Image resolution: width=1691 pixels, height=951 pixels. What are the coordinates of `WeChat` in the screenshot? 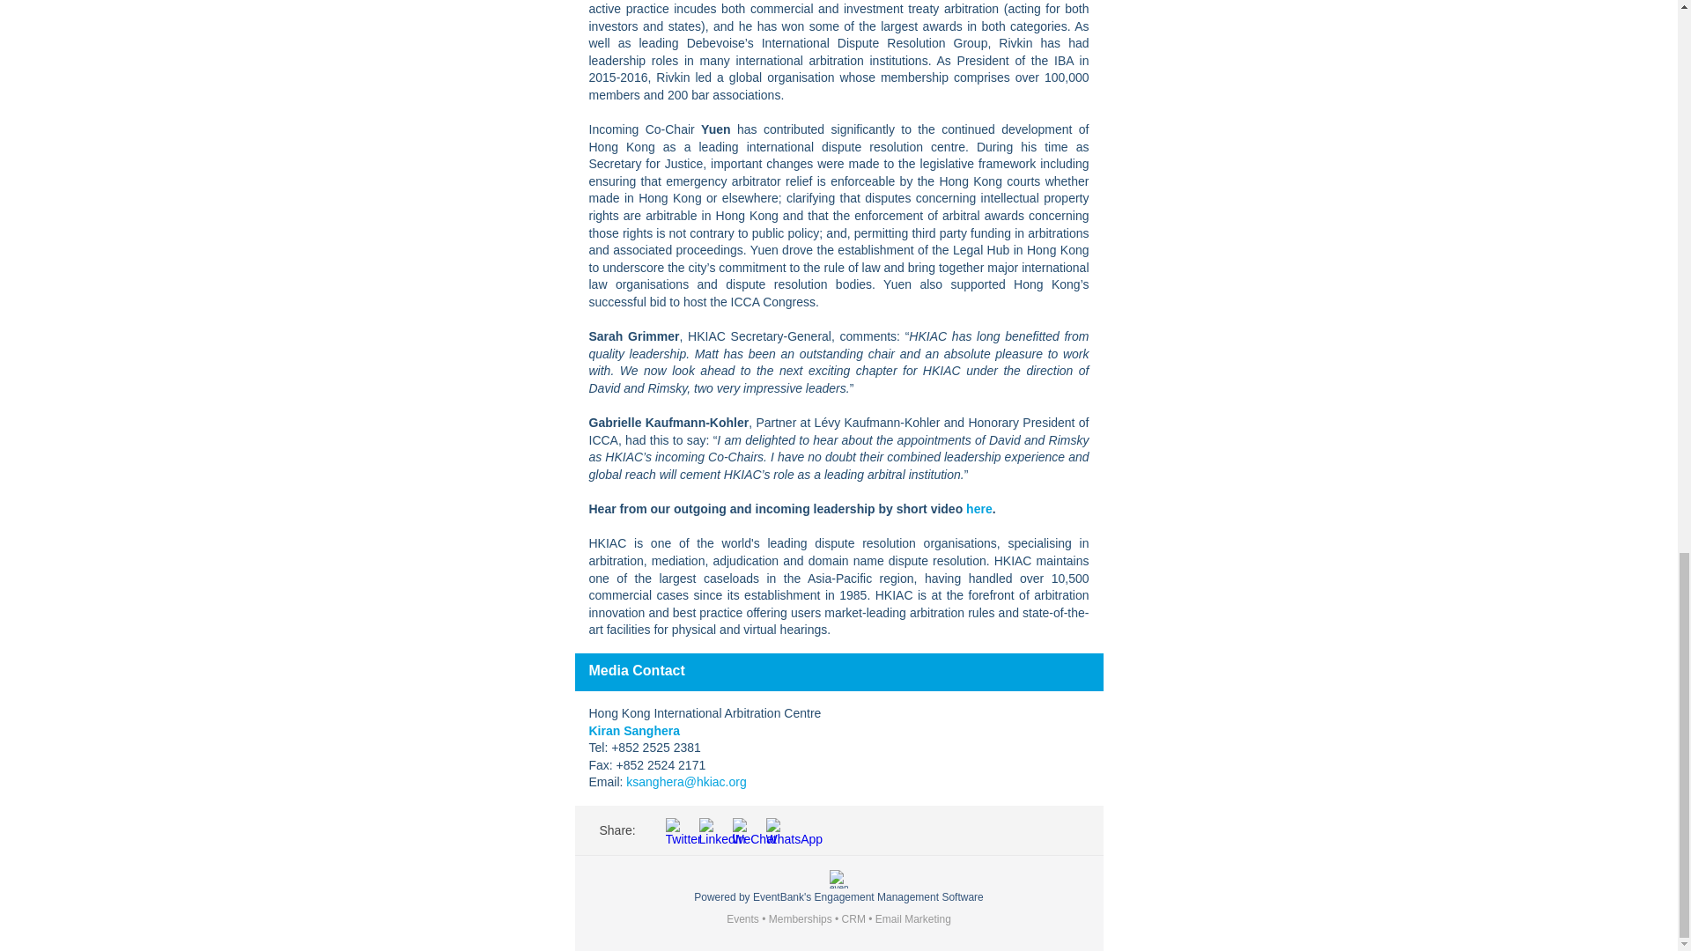 It's located at (745, 829).